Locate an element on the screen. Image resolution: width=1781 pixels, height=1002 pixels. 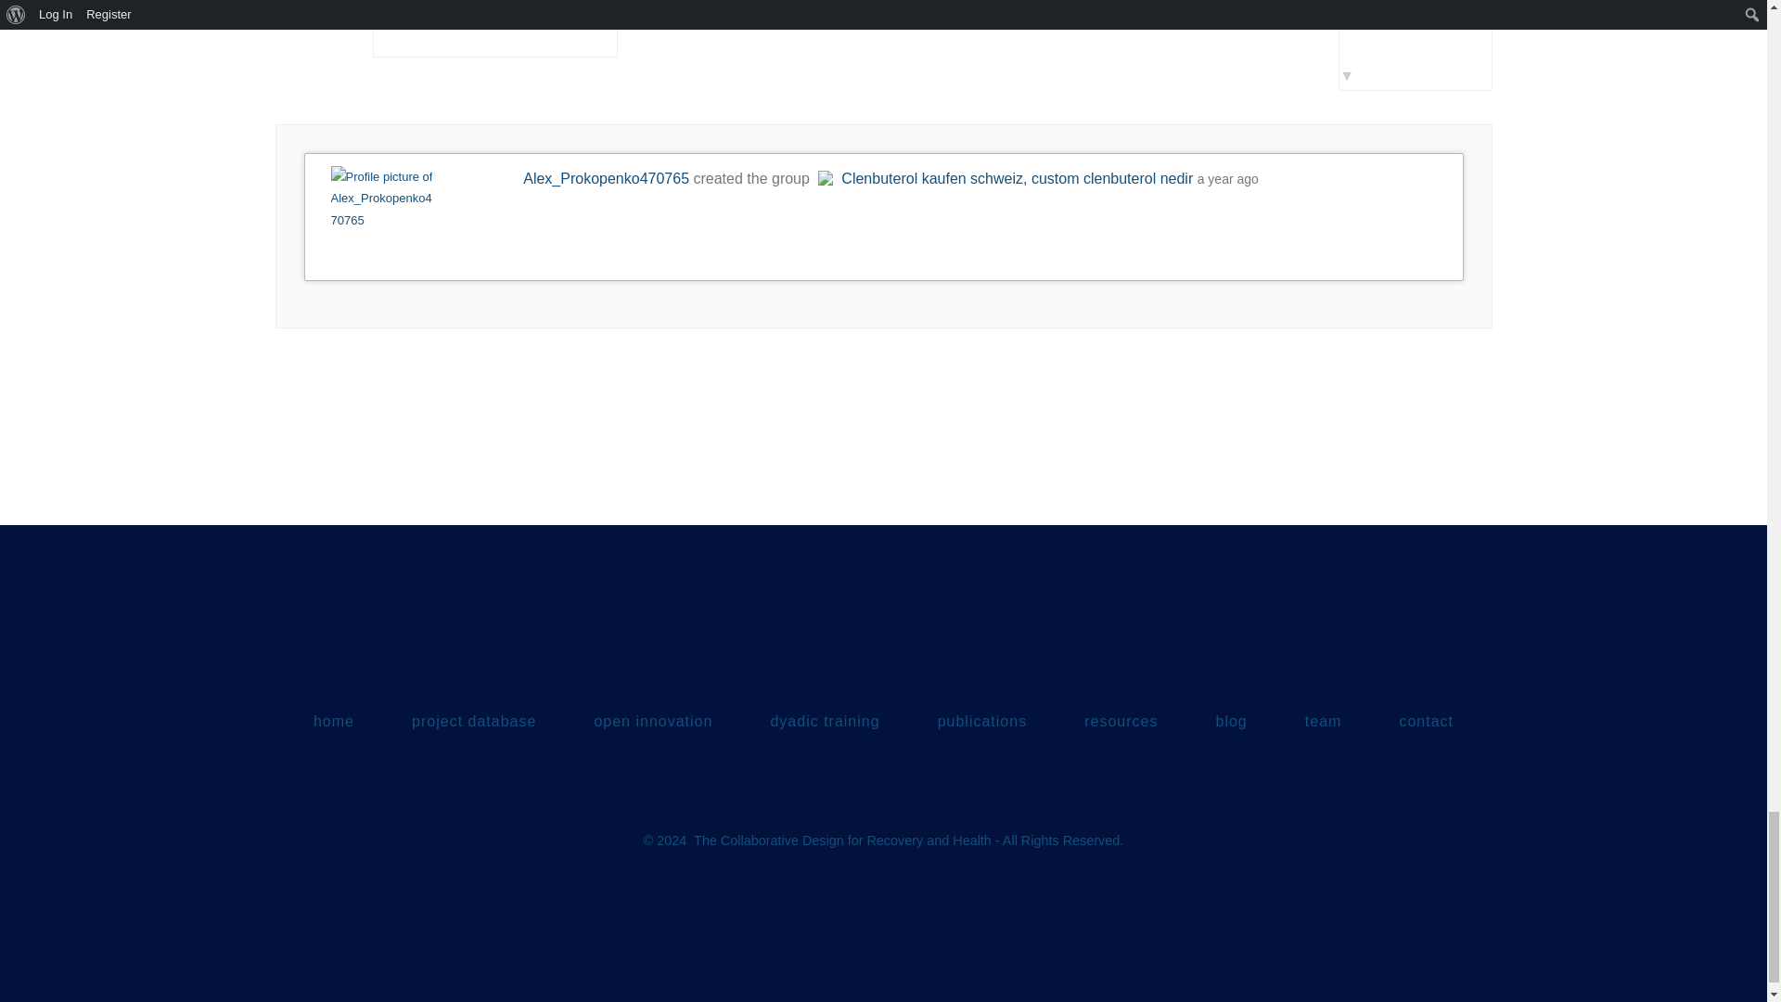
project database is located at coordinates (473, 722).